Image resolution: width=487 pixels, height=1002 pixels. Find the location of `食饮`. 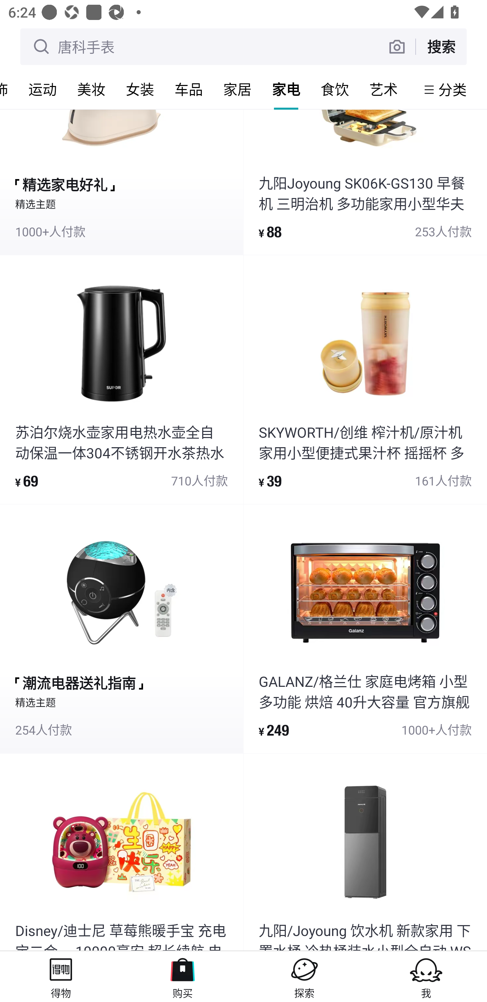

食饮 is located at coordinates (335, 89).